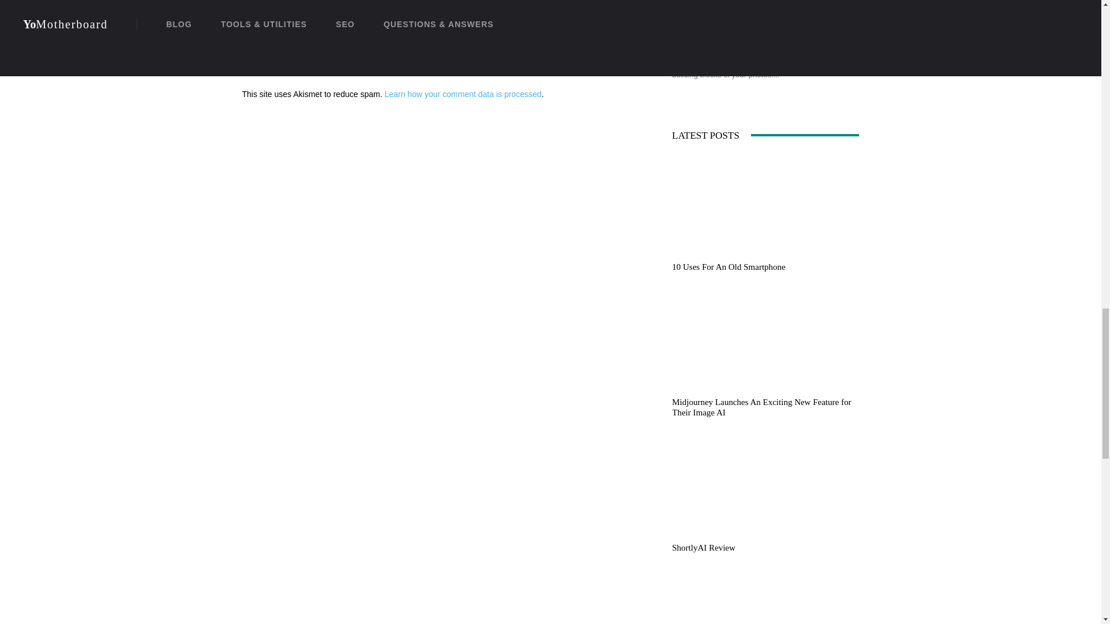  Describe the element at coordinates (462, 94) in the screenshot. I see `Learn how your comment data is processed` at that location.